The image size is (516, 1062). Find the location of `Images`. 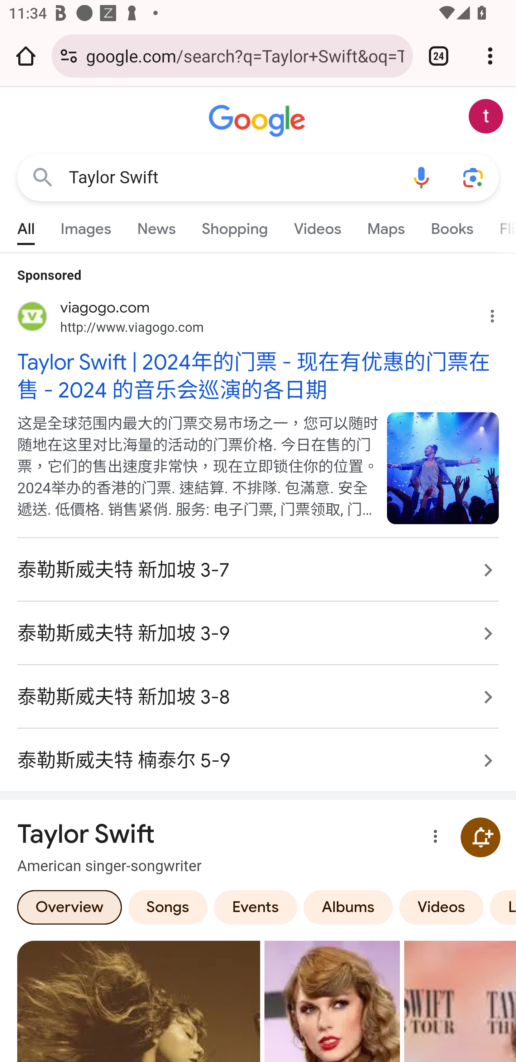

Images is located at coordinates (86, 226).